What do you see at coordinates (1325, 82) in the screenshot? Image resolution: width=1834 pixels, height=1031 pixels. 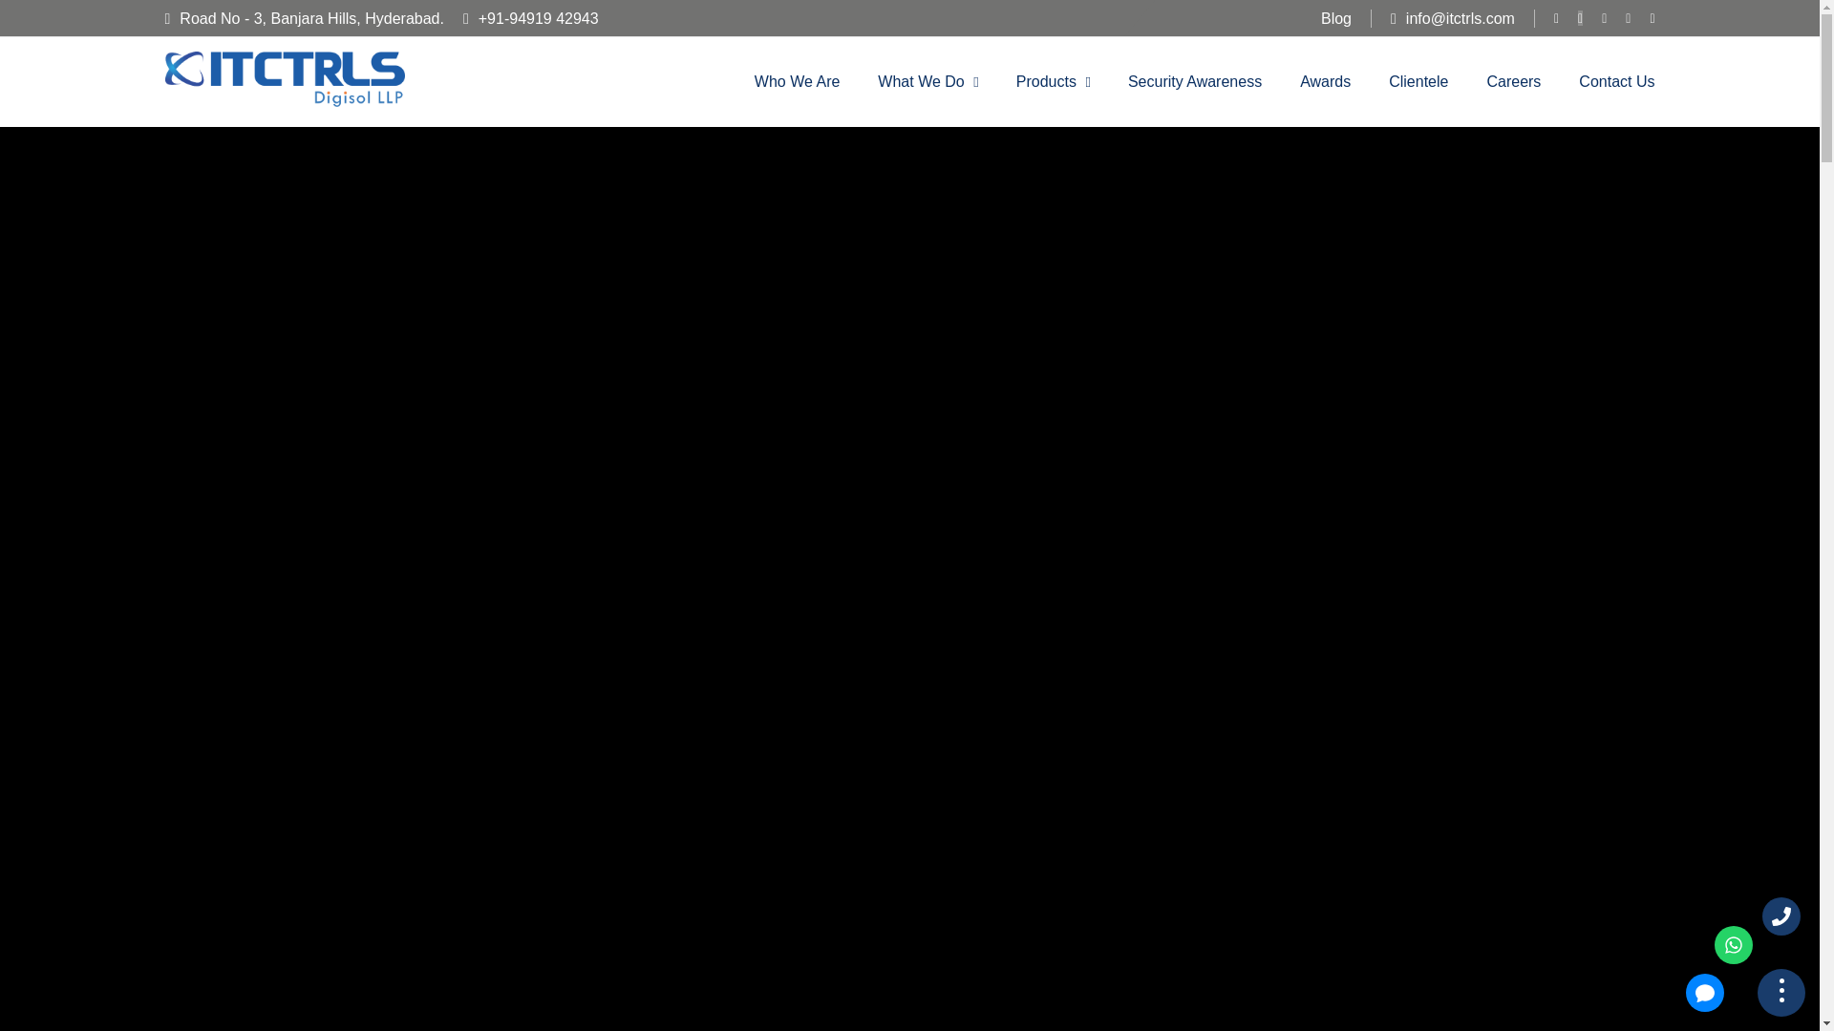 I see `Awards` at bounding box center [1325, 82].